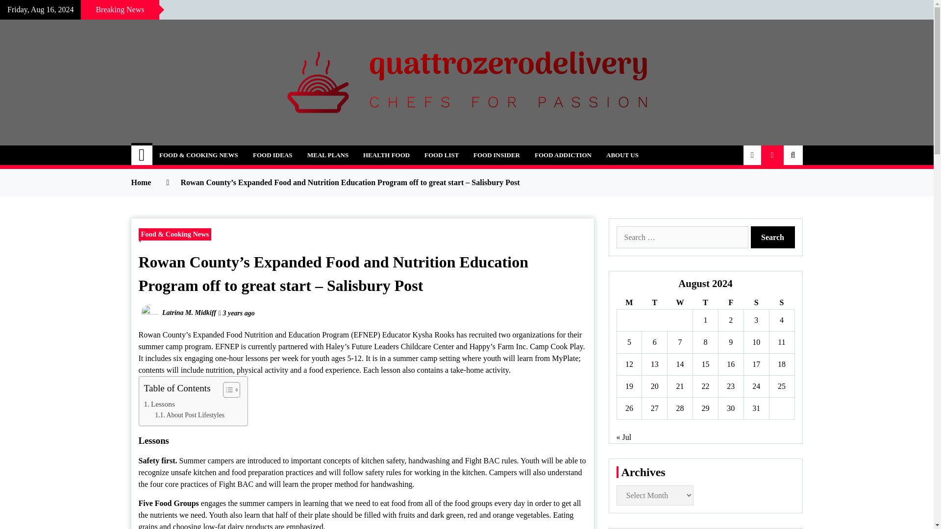  Describe the element at coordinates (327, 155) in the screenshot. I see `MEAL PLANS` at that location.